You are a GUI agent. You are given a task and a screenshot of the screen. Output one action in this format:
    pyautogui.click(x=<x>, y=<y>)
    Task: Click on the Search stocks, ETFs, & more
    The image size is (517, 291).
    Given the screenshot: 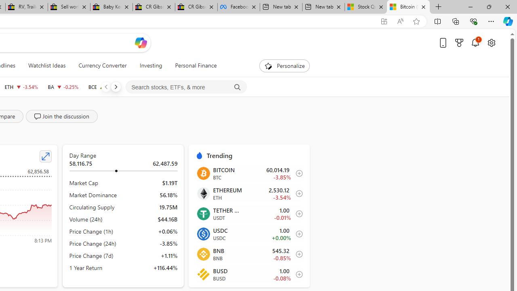 What is the action you would take?
    pyautogui.click(x=186, y=87)
    